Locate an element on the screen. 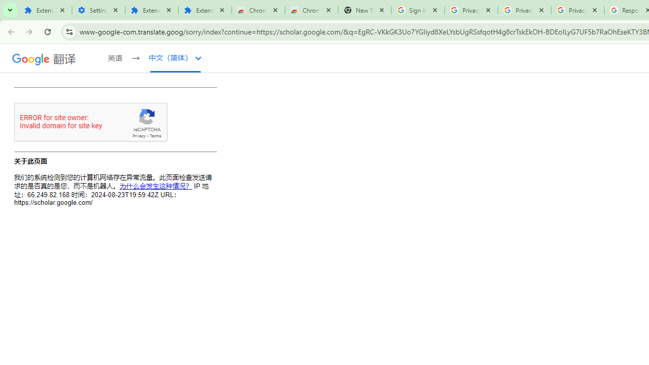 Image resolution: width=649 pixels, height=365 pixels. Extensions is located at coordinates (205, 10).